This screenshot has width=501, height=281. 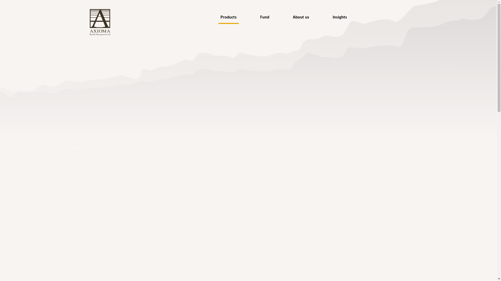 I want to click on Insights, so click(x=340, y=17).